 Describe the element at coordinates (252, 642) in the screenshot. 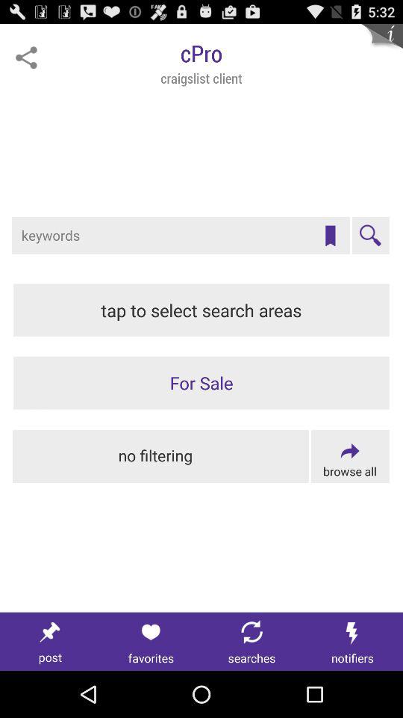

I see `refresh search` at that location.